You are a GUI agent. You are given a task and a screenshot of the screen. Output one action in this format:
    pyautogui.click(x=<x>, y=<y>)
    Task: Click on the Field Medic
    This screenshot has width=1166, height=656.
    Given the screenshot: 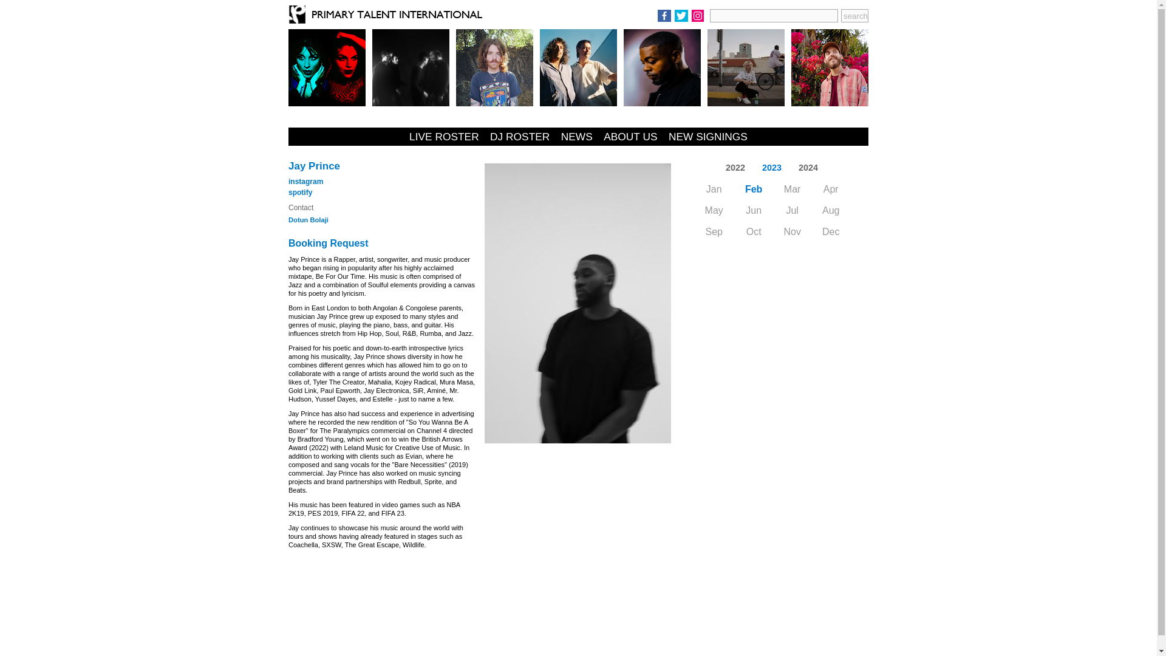 What is the action you would take?
    pyautogui.click(x=494, y=67)
    